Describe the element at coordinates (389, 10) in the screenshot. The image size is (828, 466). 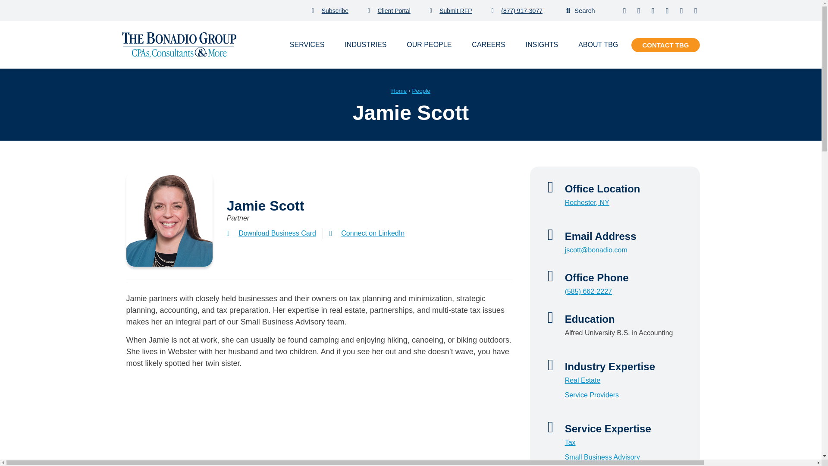
I see `Client Portal` at that location.